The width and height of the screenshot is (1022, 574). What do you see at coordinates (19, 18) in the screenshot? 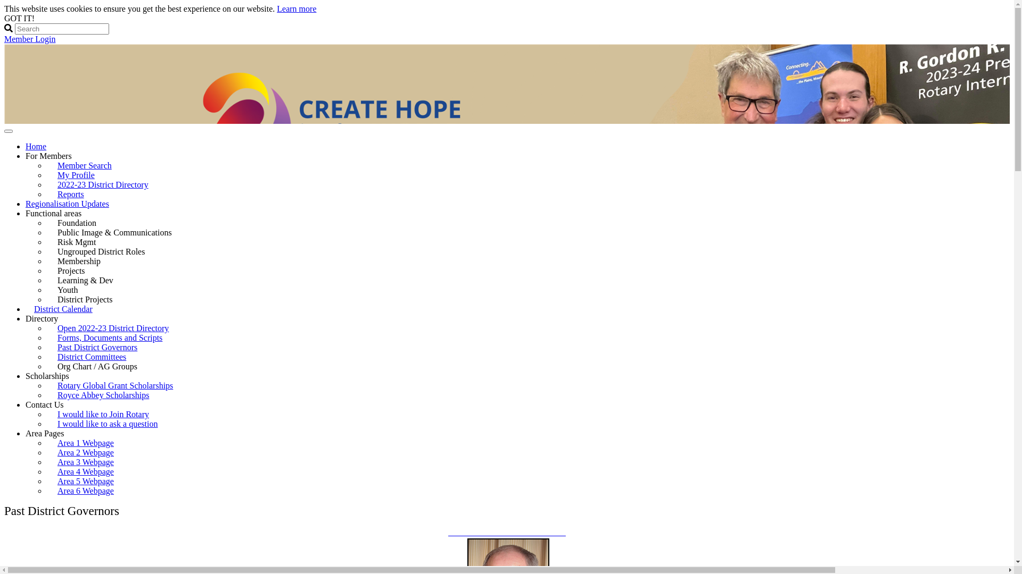
I see `GOT IT!` at bounding box center [19, 18].